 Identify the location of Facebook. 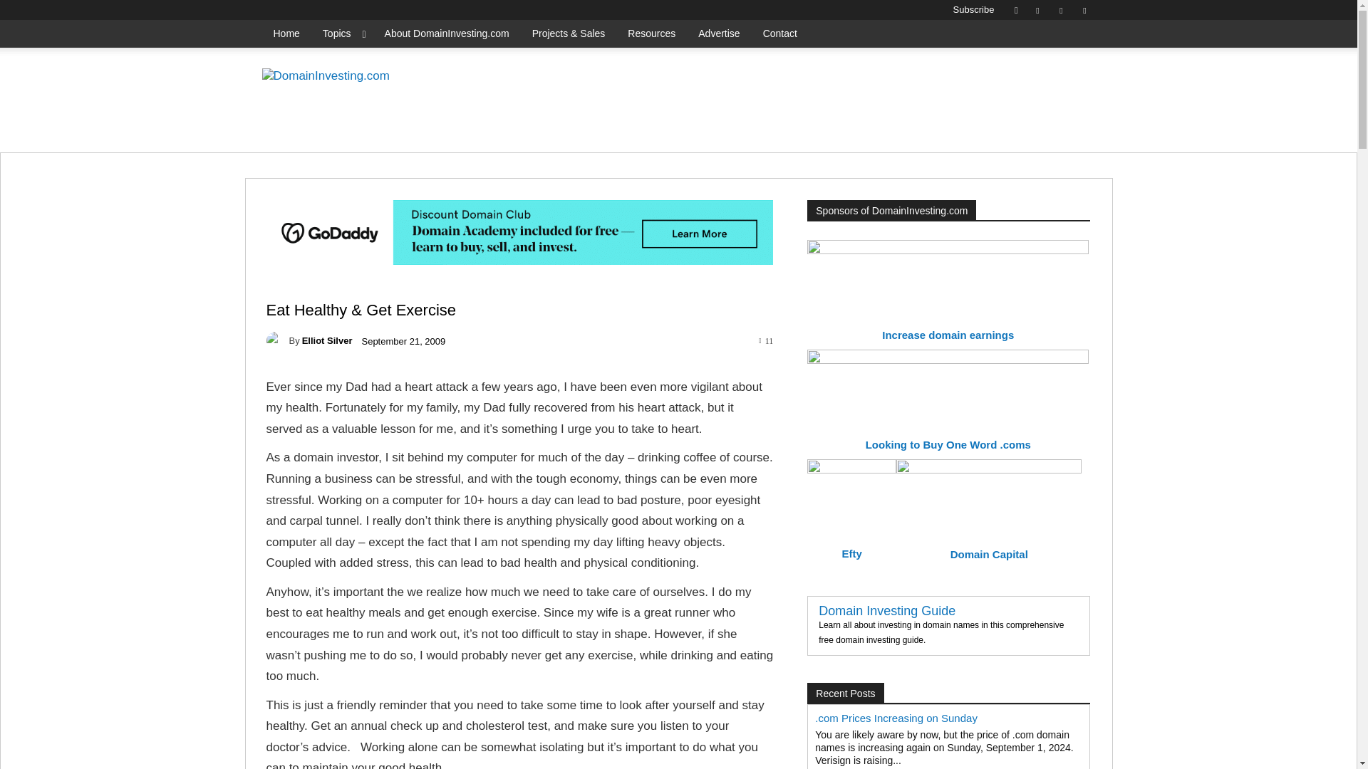
(1037, 10).